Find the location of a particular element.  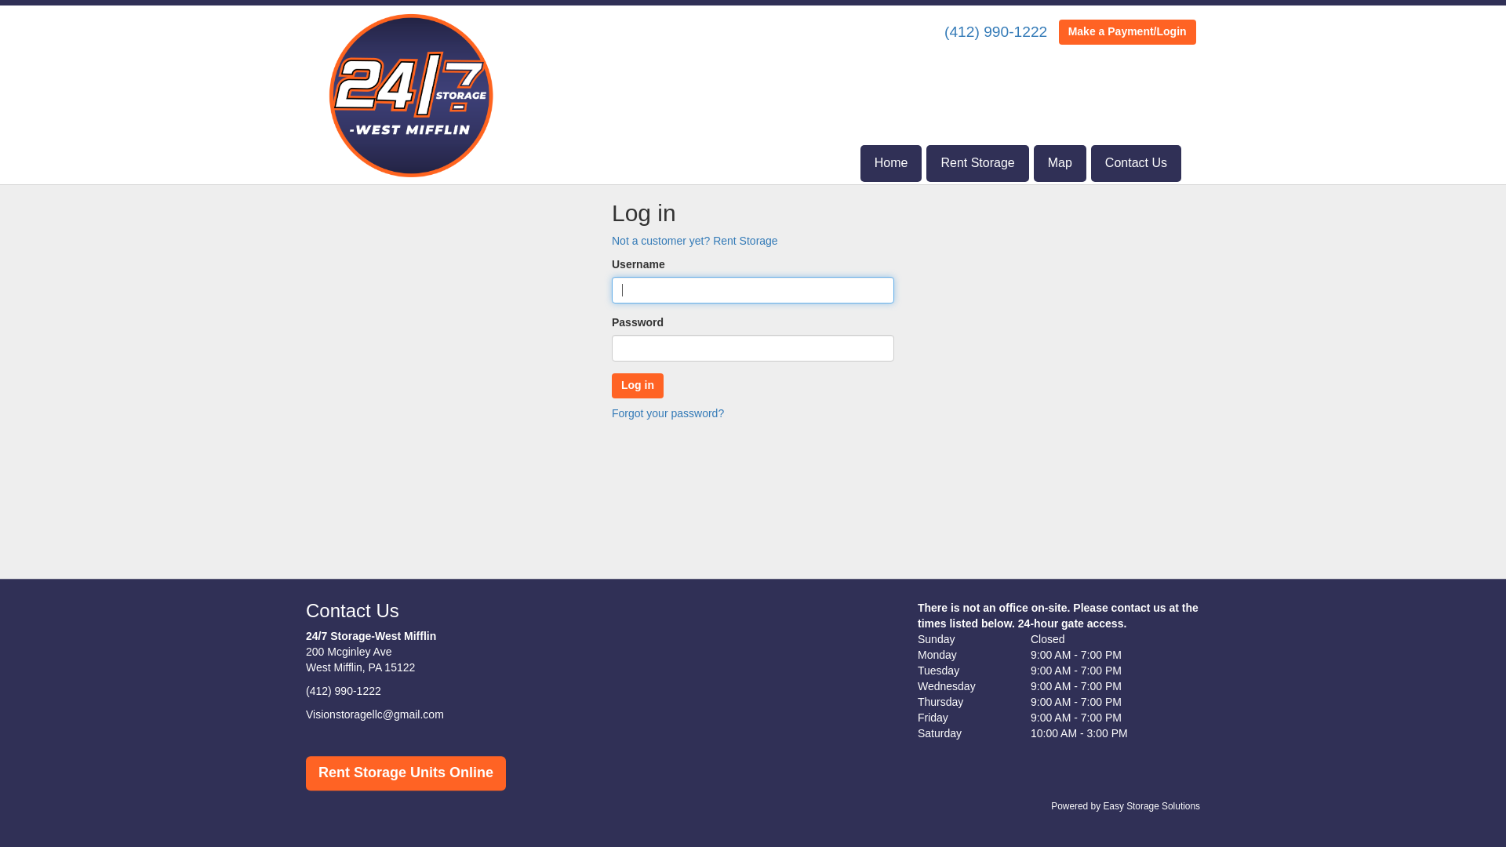

Make a Payment/Login is located at coordinates (1128, 32).